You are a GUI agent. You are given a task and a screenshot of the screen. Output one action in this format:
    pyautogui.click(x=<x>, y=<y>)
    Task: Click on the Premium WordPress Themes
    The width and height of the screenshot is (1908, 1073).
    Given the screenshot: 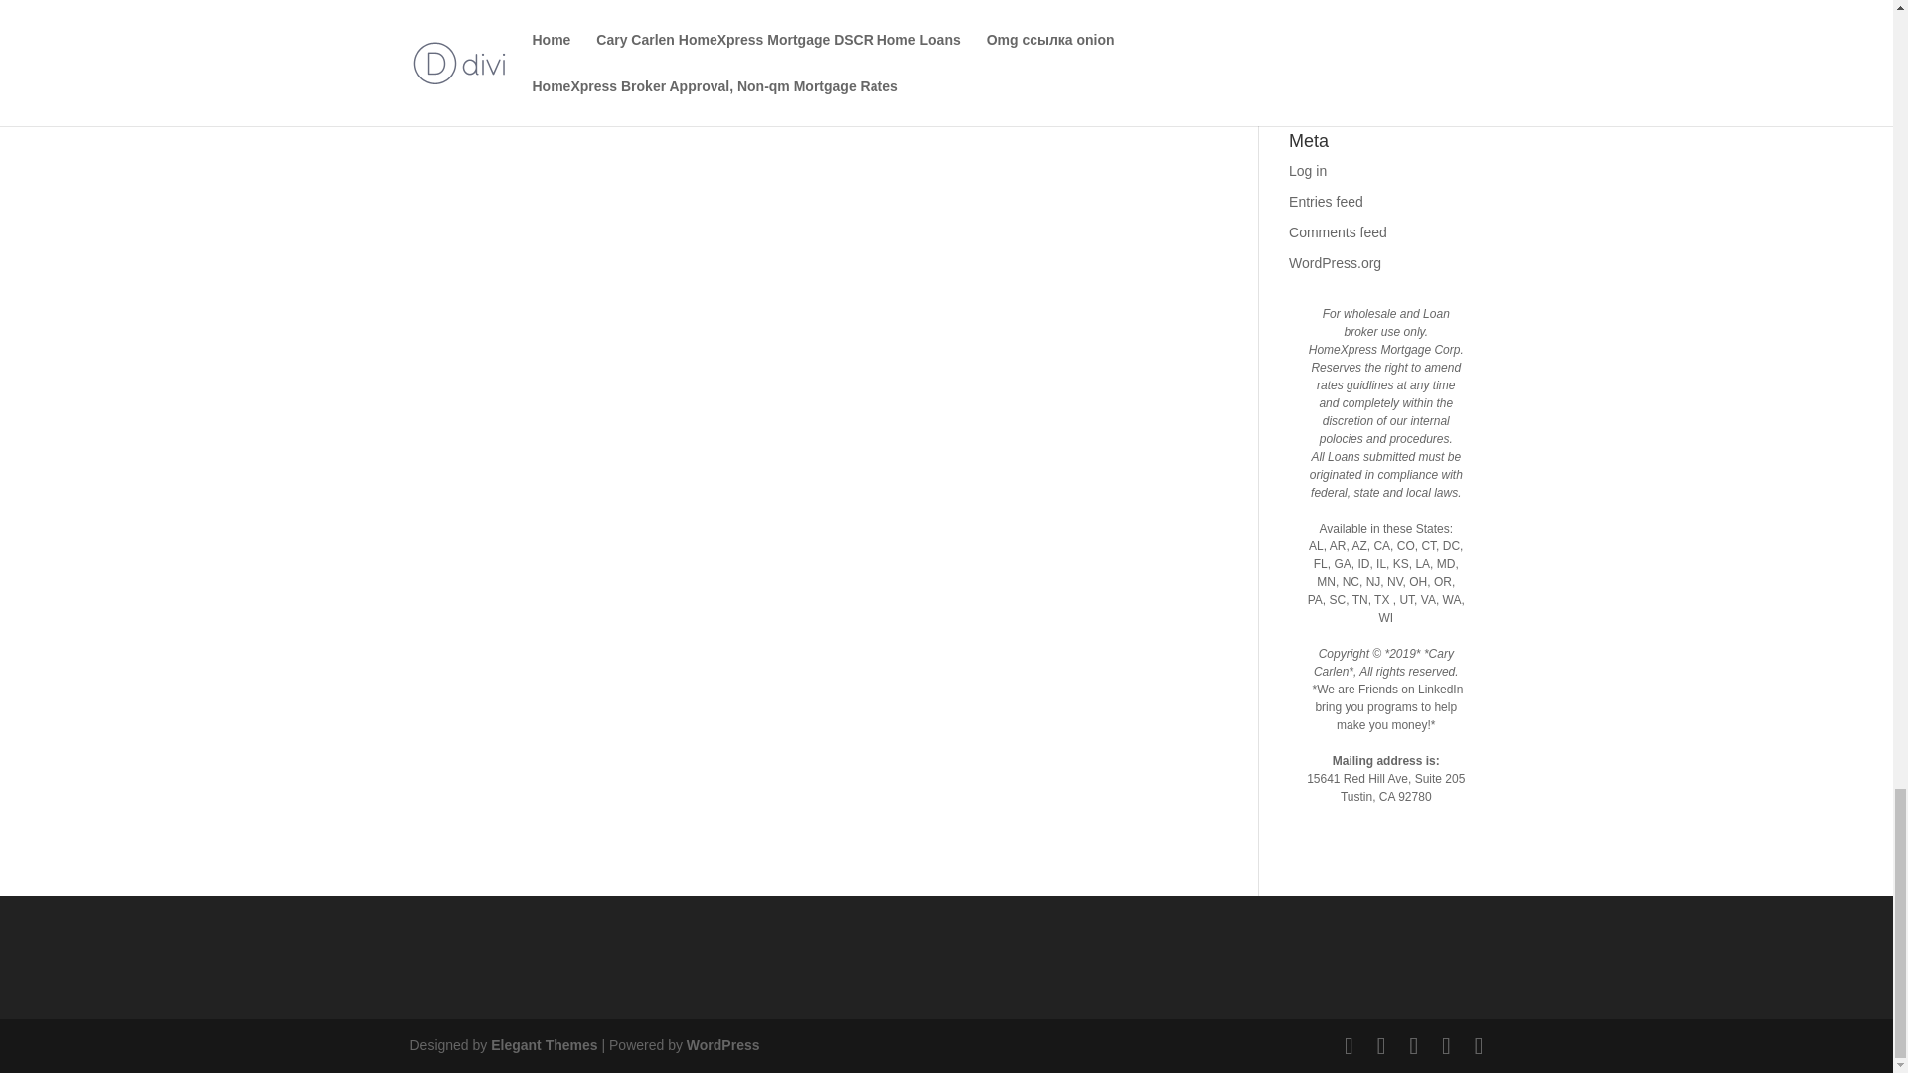 What is the action you would take?
    pyautogui.click(x=543, y=1045)
    